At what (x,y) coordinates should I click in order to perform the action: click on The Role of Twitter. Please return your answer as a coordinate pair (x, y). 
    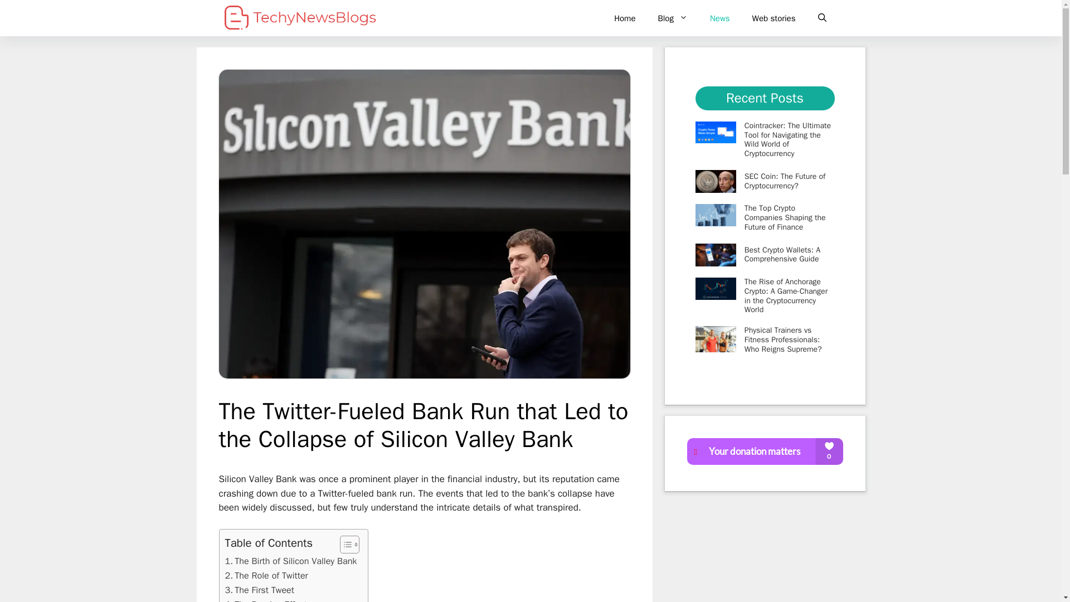
    Looking at the image, I should click on (266, 575).